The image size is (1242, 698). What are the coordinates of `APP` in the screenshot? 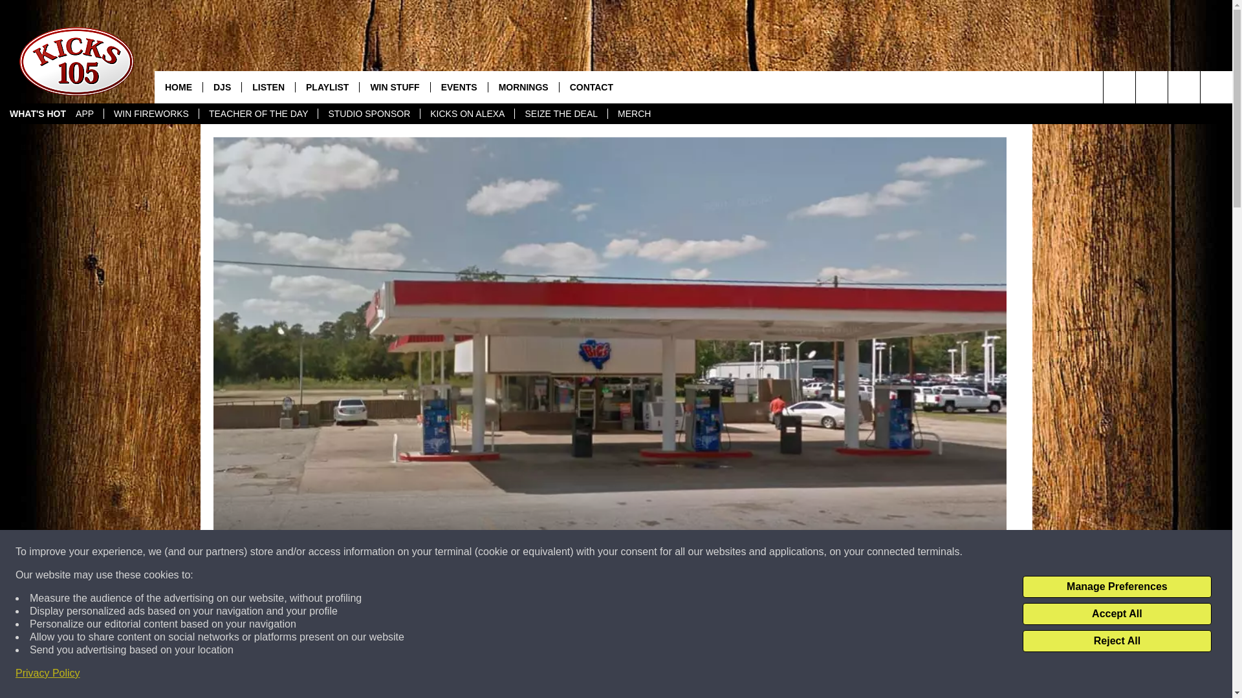 It's located at (84, 114).